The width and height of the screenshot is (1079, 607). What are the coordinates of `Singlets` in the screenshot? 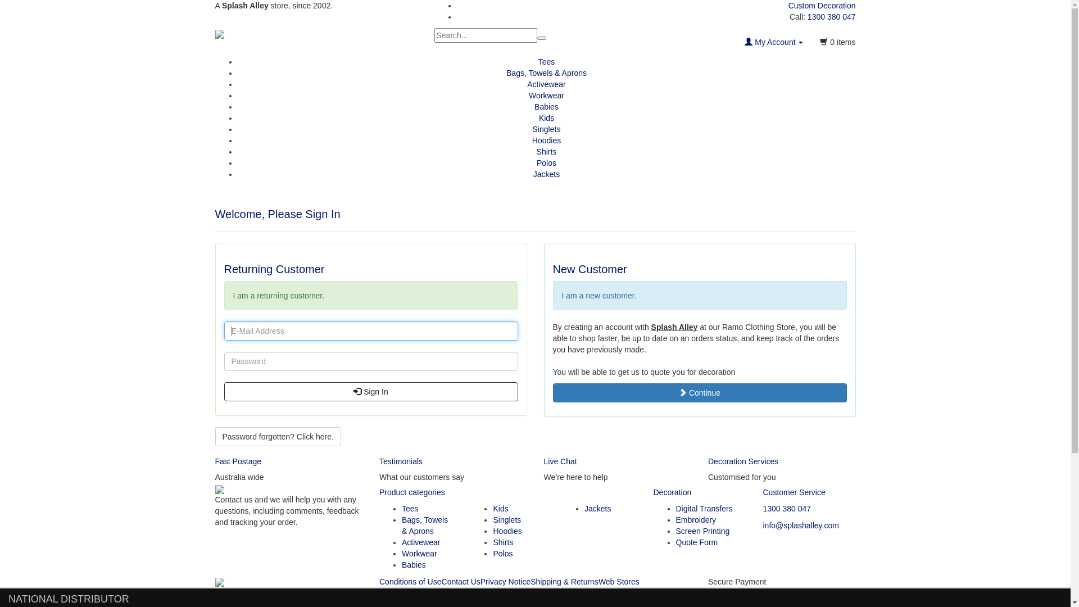 It's located at (547, 129).